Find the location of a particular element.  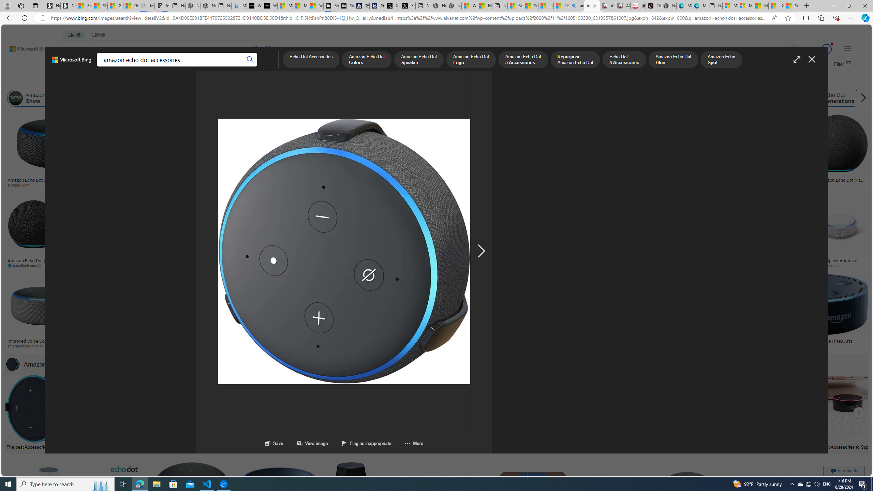

People is located at coordinates (177, 81).